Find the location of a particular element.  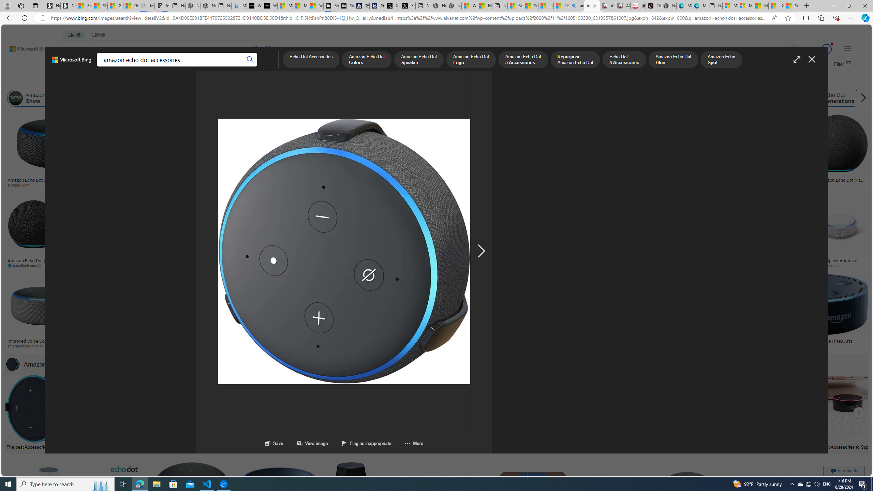

People is located at coordinates (177, 81).